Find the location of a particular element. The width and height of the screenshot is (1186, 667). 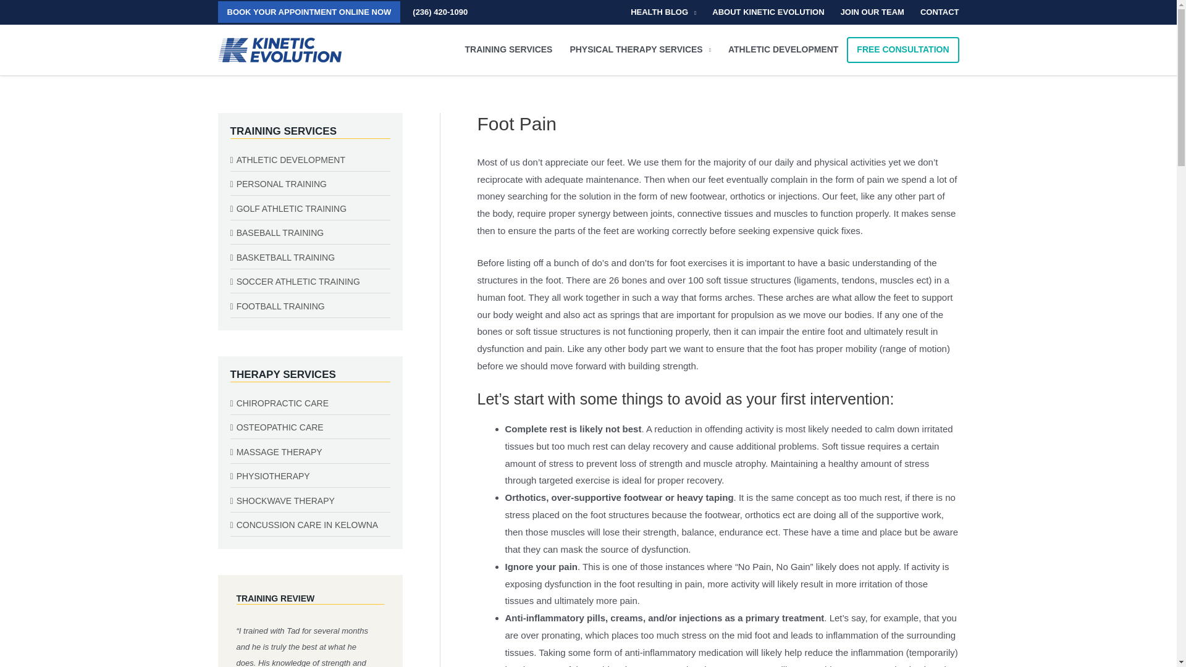

BOOK YOUR APPOINTMENT ONLINE NOW is located at coordinates (309, 12).